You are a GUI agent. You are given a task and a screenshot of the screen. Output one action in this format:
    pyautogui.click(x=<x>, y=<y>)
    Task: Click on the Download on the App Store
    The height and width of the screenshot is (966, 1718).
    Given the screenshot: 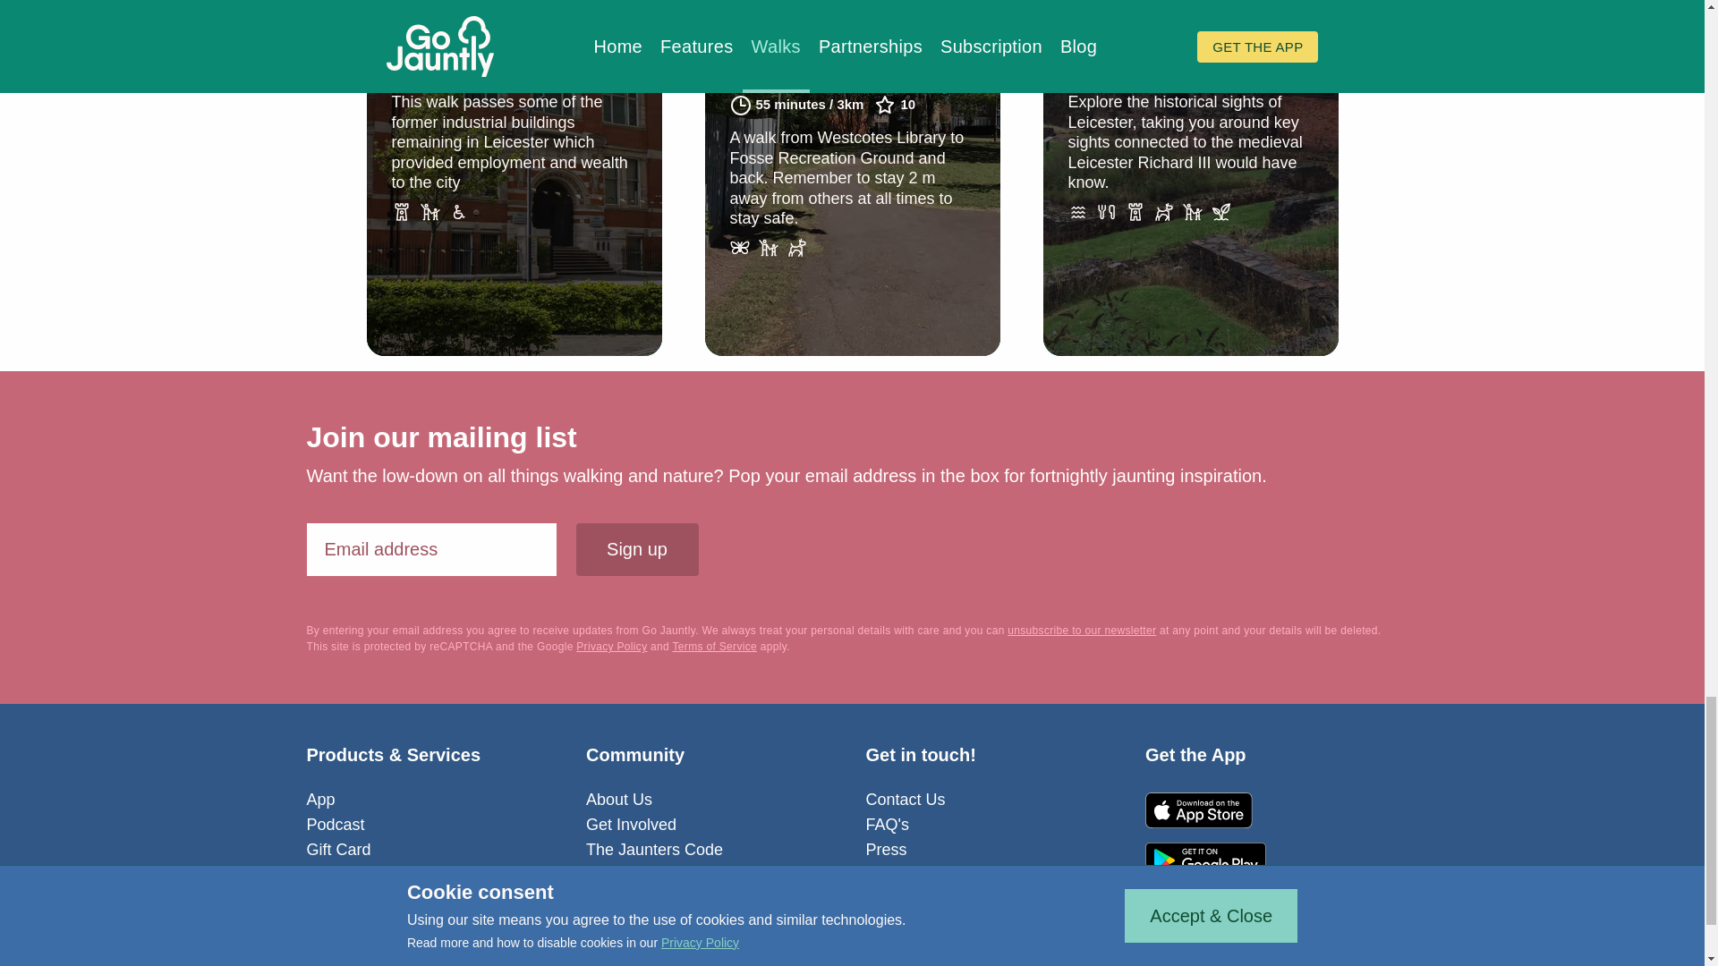 What is the action you would take?
    pyautogui.click(x=1206, y=809)
    